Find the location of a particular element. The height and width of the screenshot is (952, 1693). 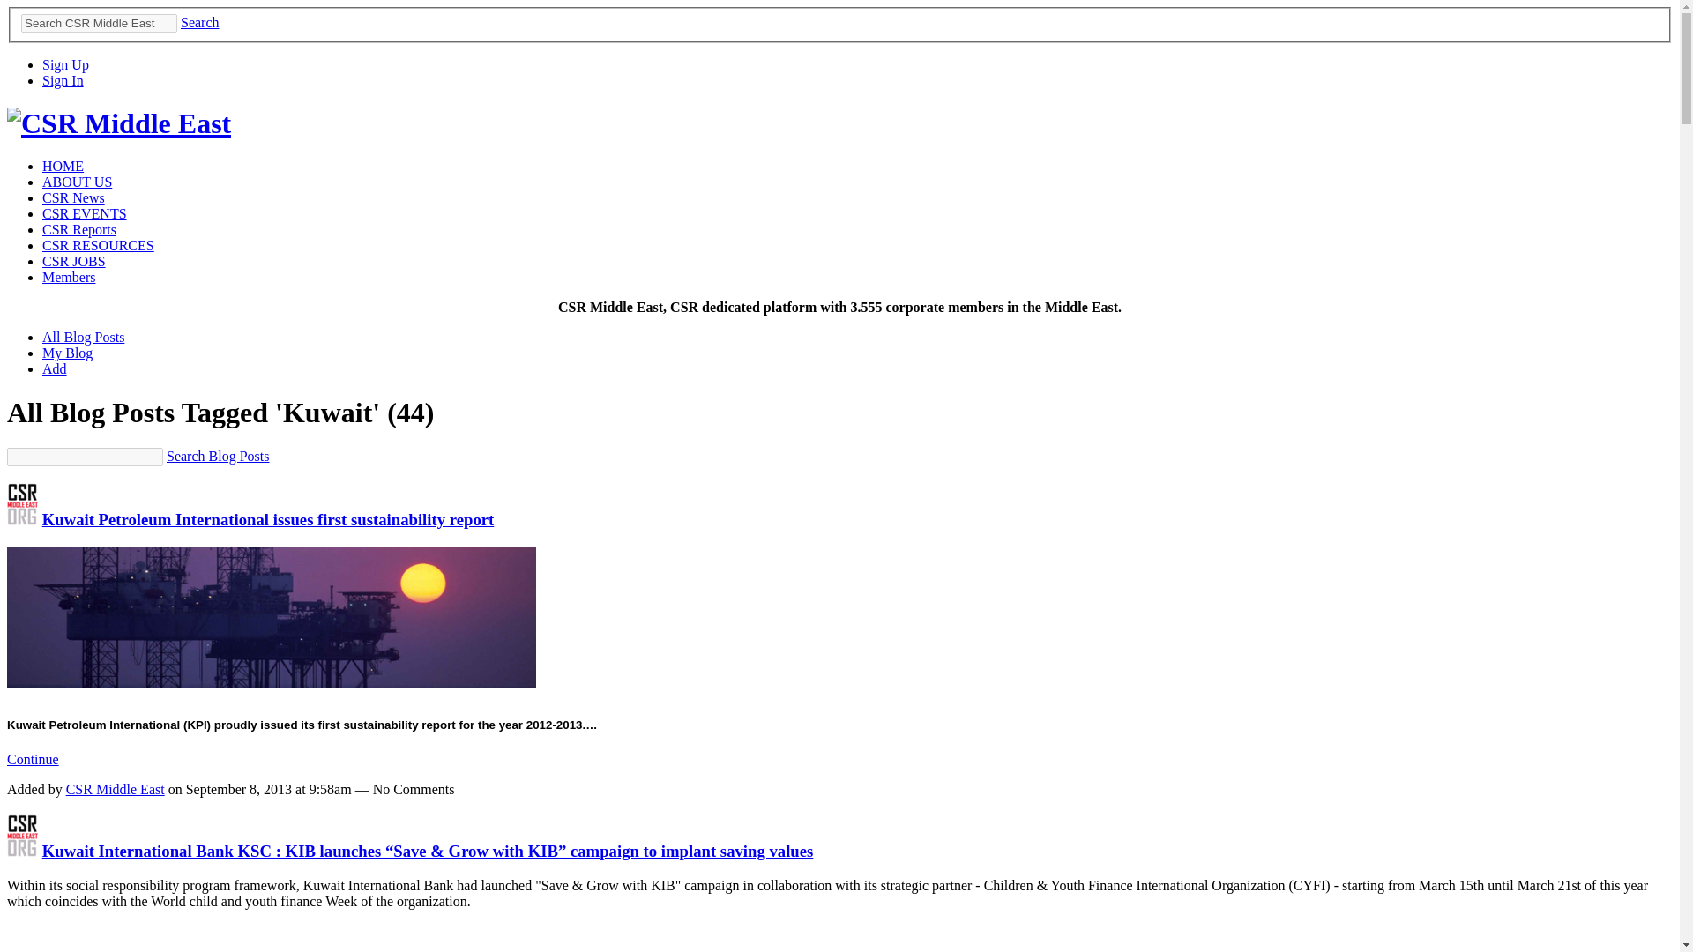

Sign In is located at coordinates (63, 81).